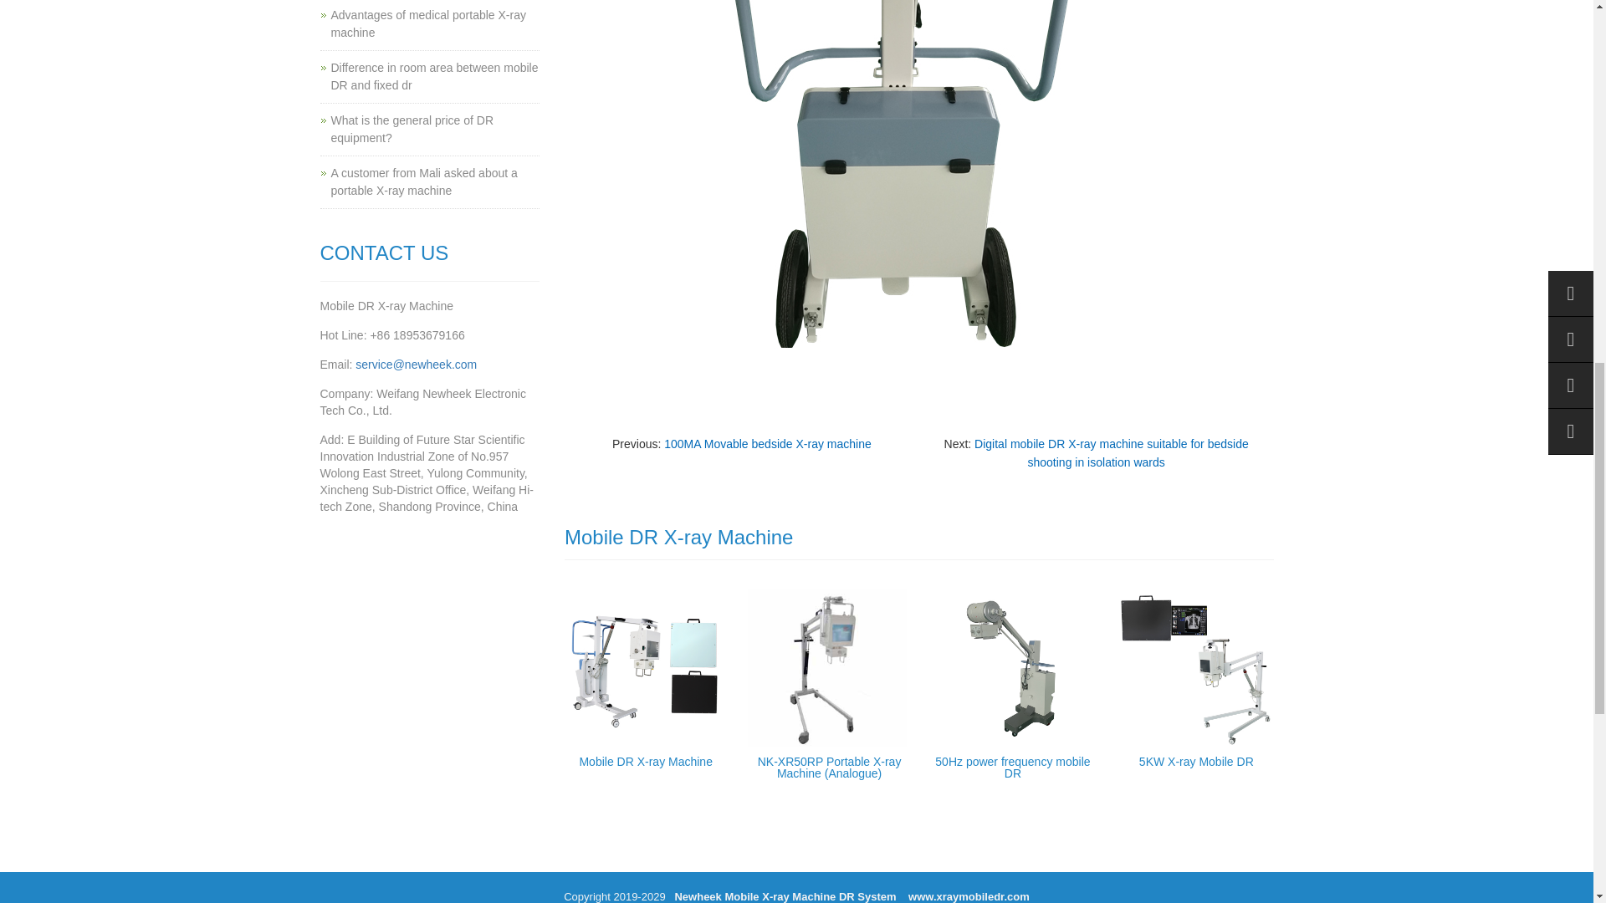 This screenshot has width=1606, height=903. I want to click on Mobile DR X-ray Machine, so click(646, 761).